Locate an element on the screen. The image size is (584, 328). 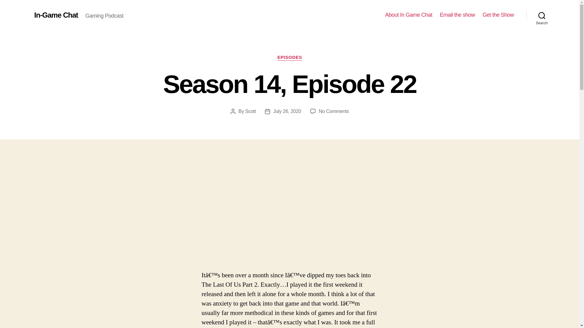
About In Game Chat is located at coordinates (408, 15).